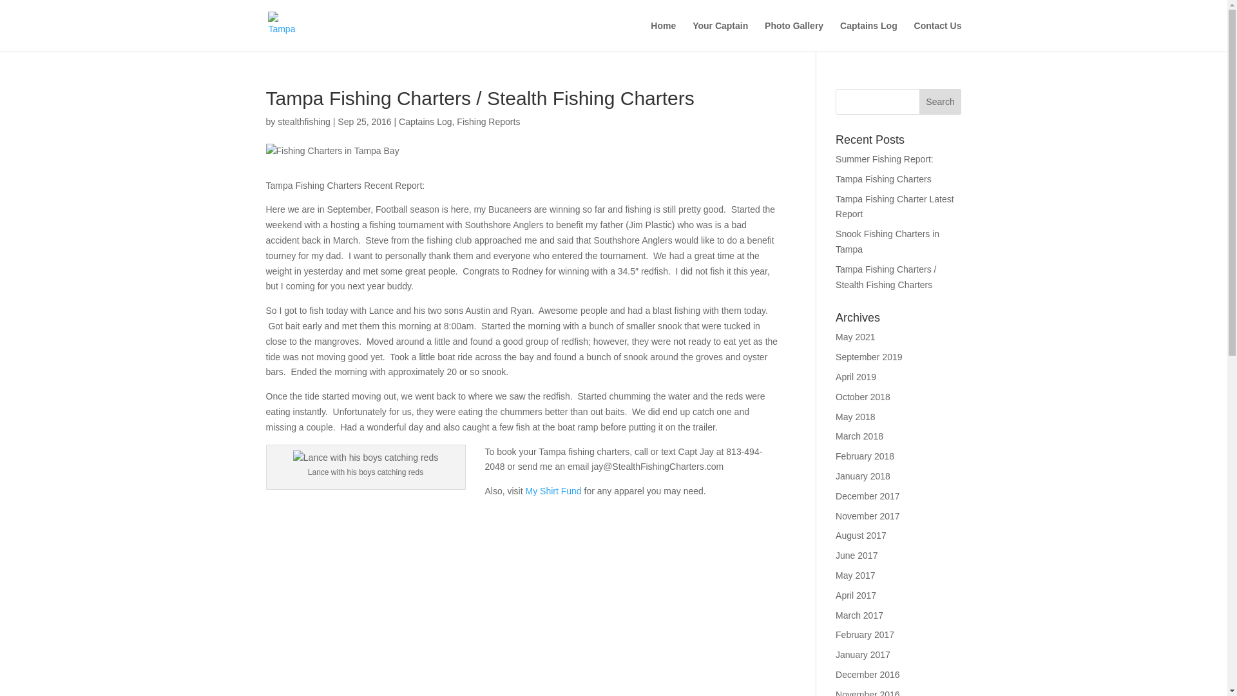  I want to click on Captains Log, so click(868, 36).